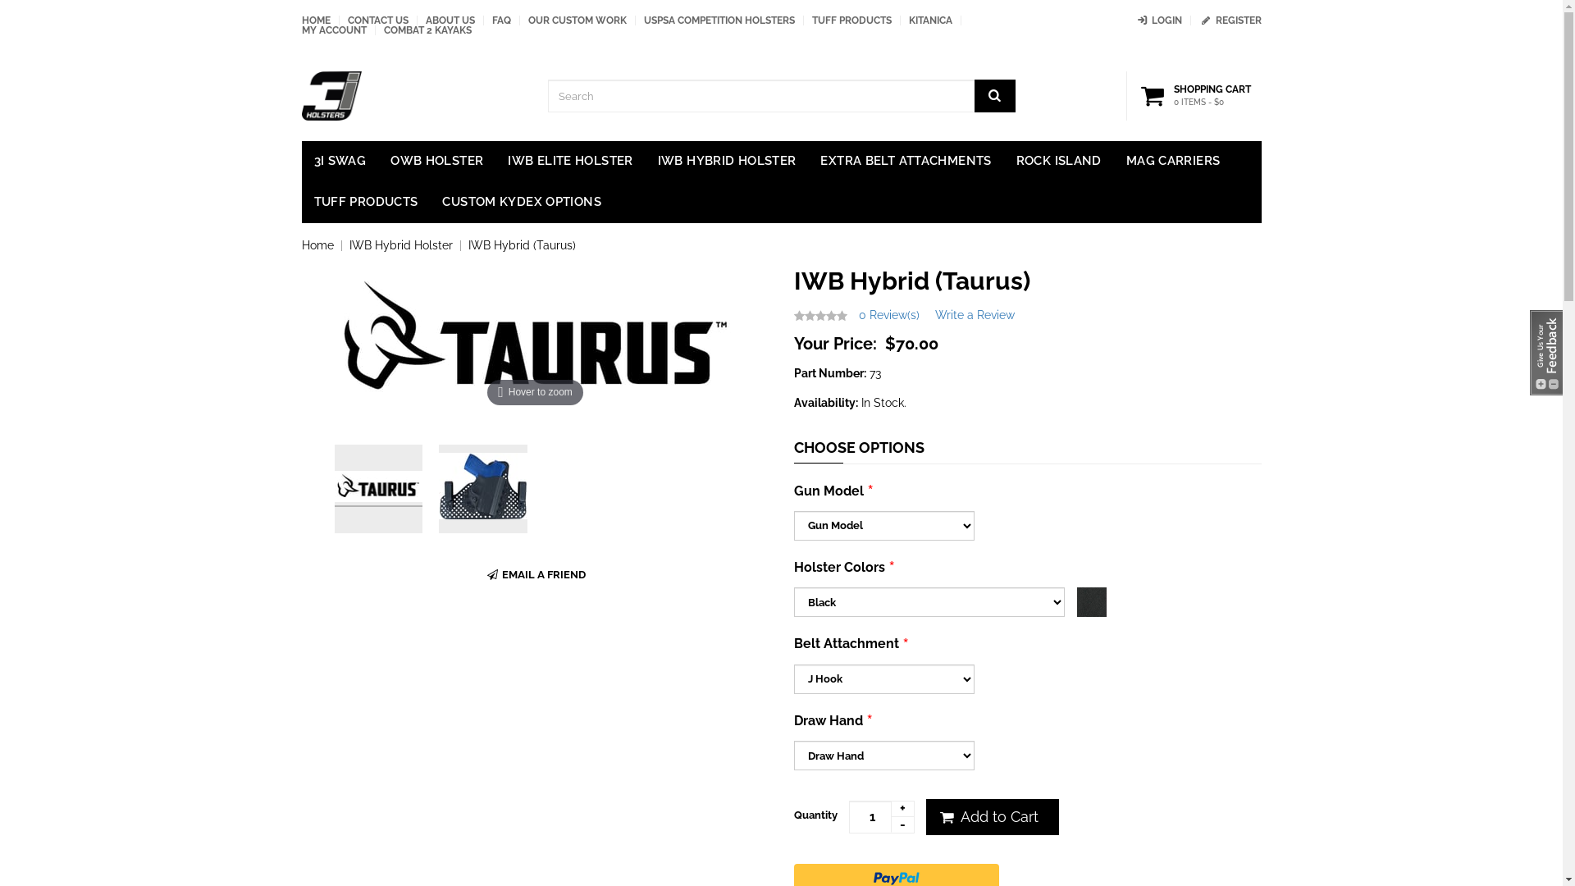 The width and height of the screenshot is (1575, 886). I want to click on IWB ELITE HOLSTER, so click(570, 162).